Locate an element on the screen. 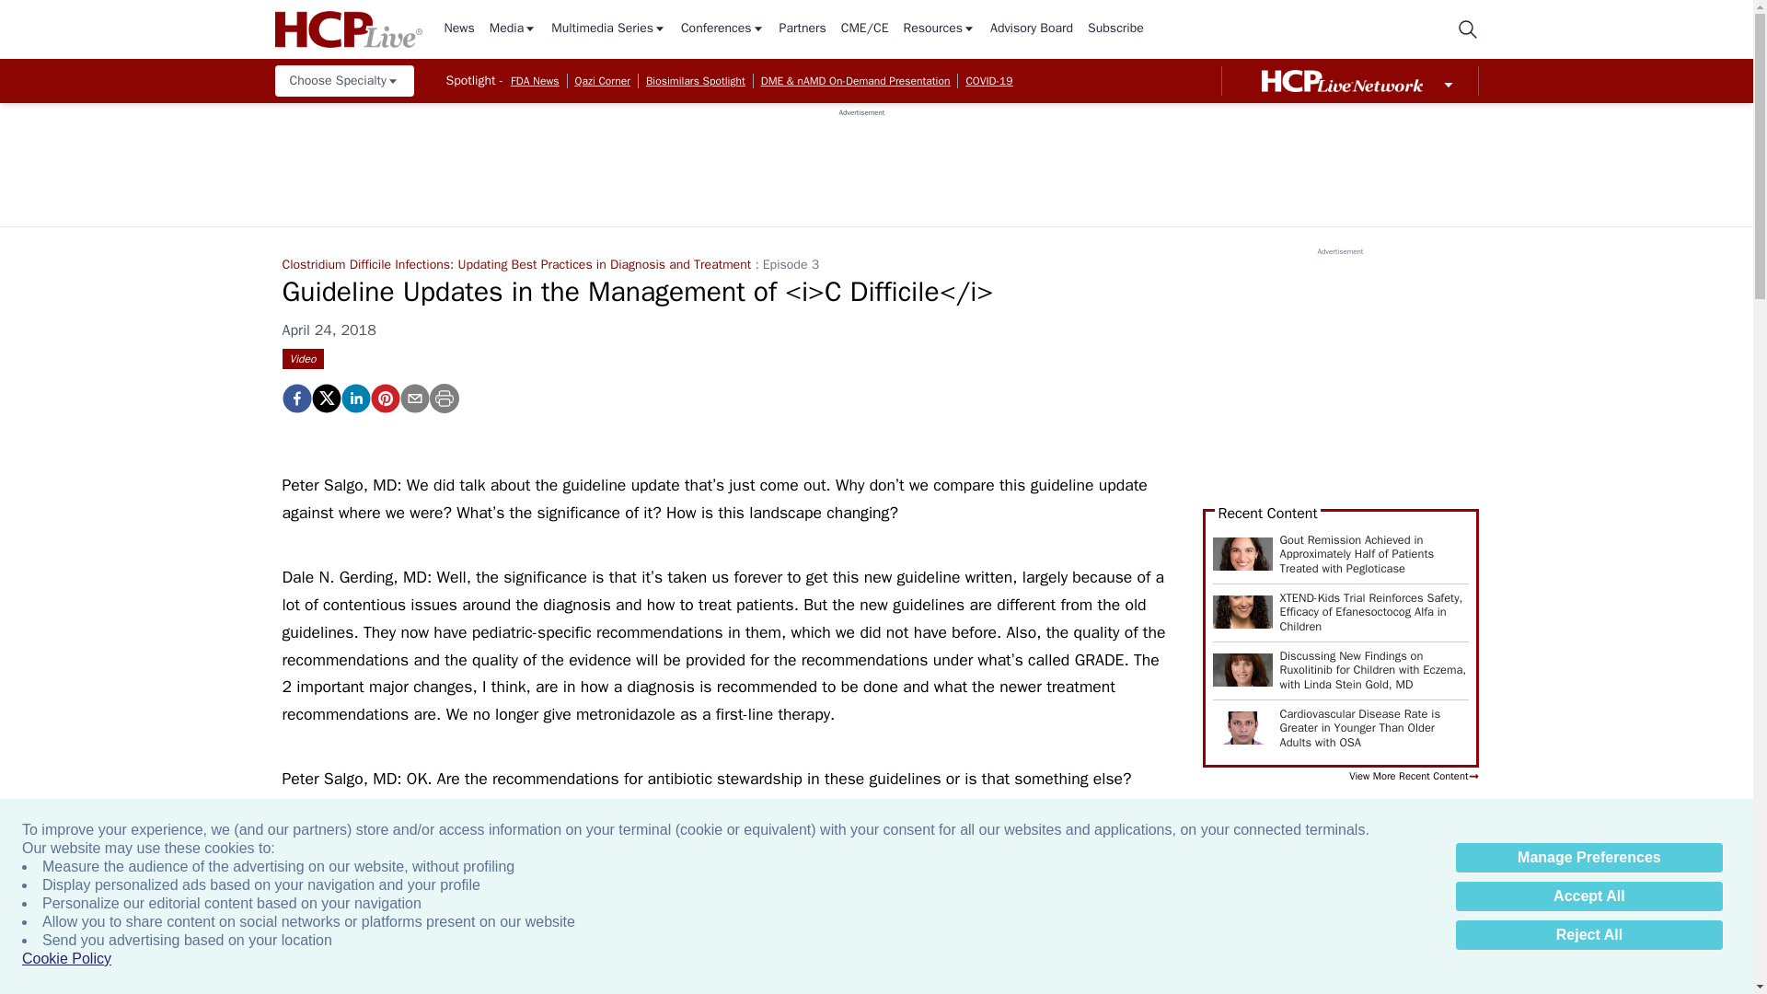  Cookie Policy is located at coordinates (66, 959).